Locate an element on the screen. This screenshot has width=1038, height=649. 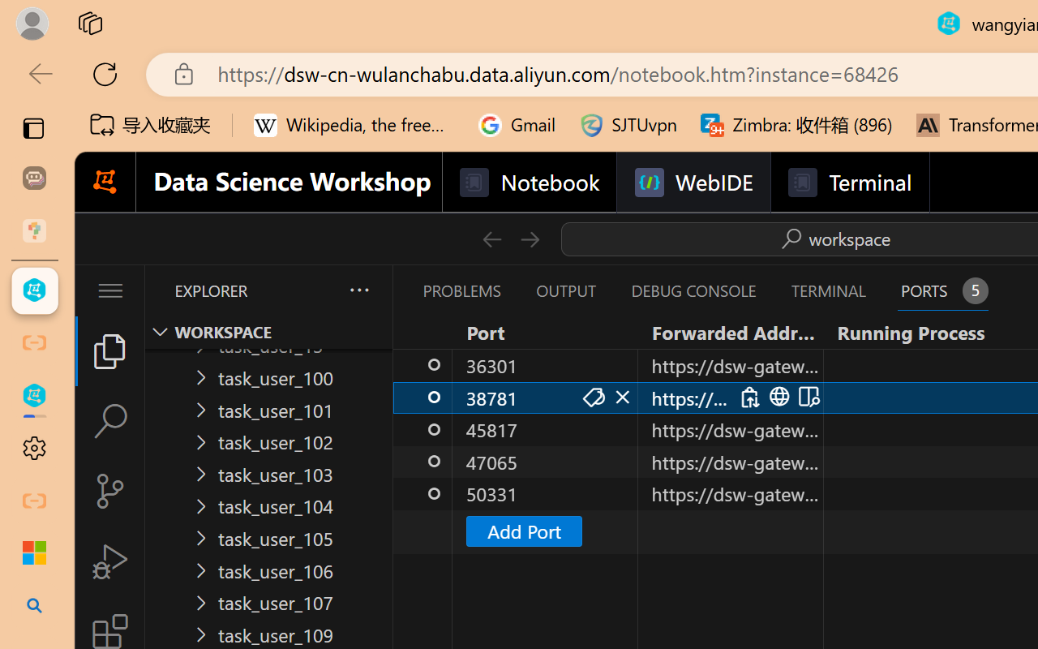
Debug Console (Ctrl+Shift+Y) is located at coordinates (693, 290).